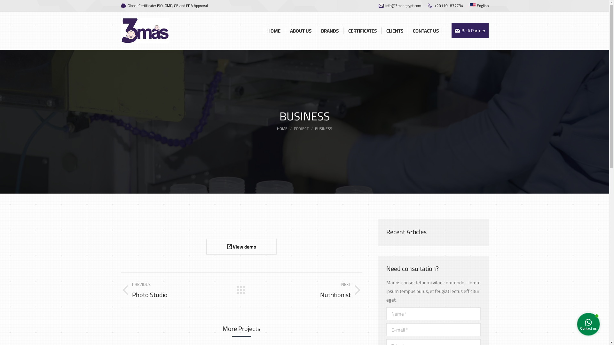  What do you see at coordinates (282, 128) in the screenshot?
I see `HOME` at bounding box center [282, 128].